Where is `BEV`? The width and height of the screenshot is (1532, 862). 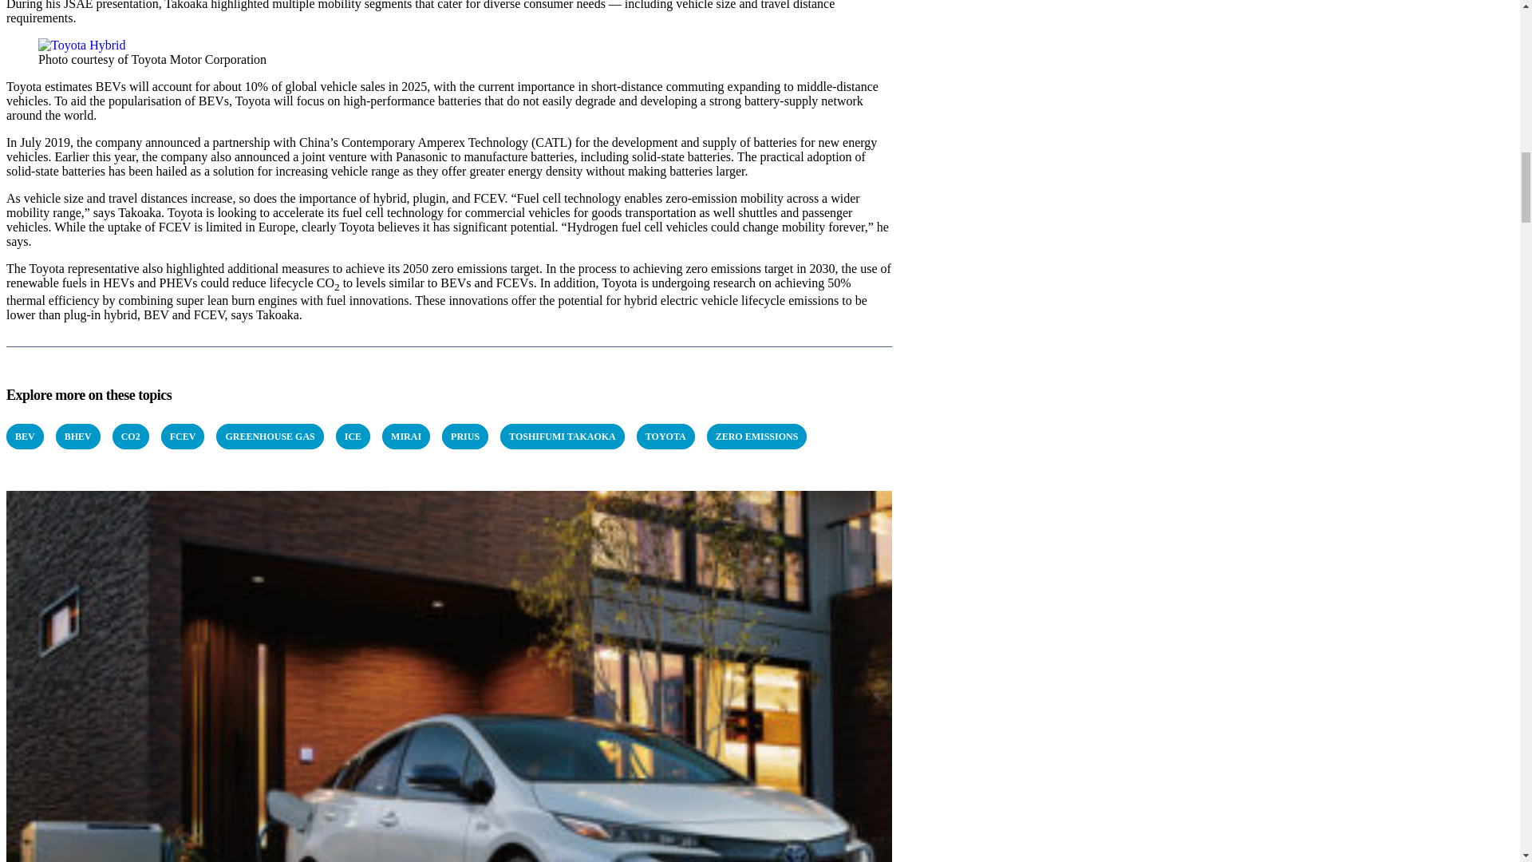 BEV is located at coordinates (25, 436).